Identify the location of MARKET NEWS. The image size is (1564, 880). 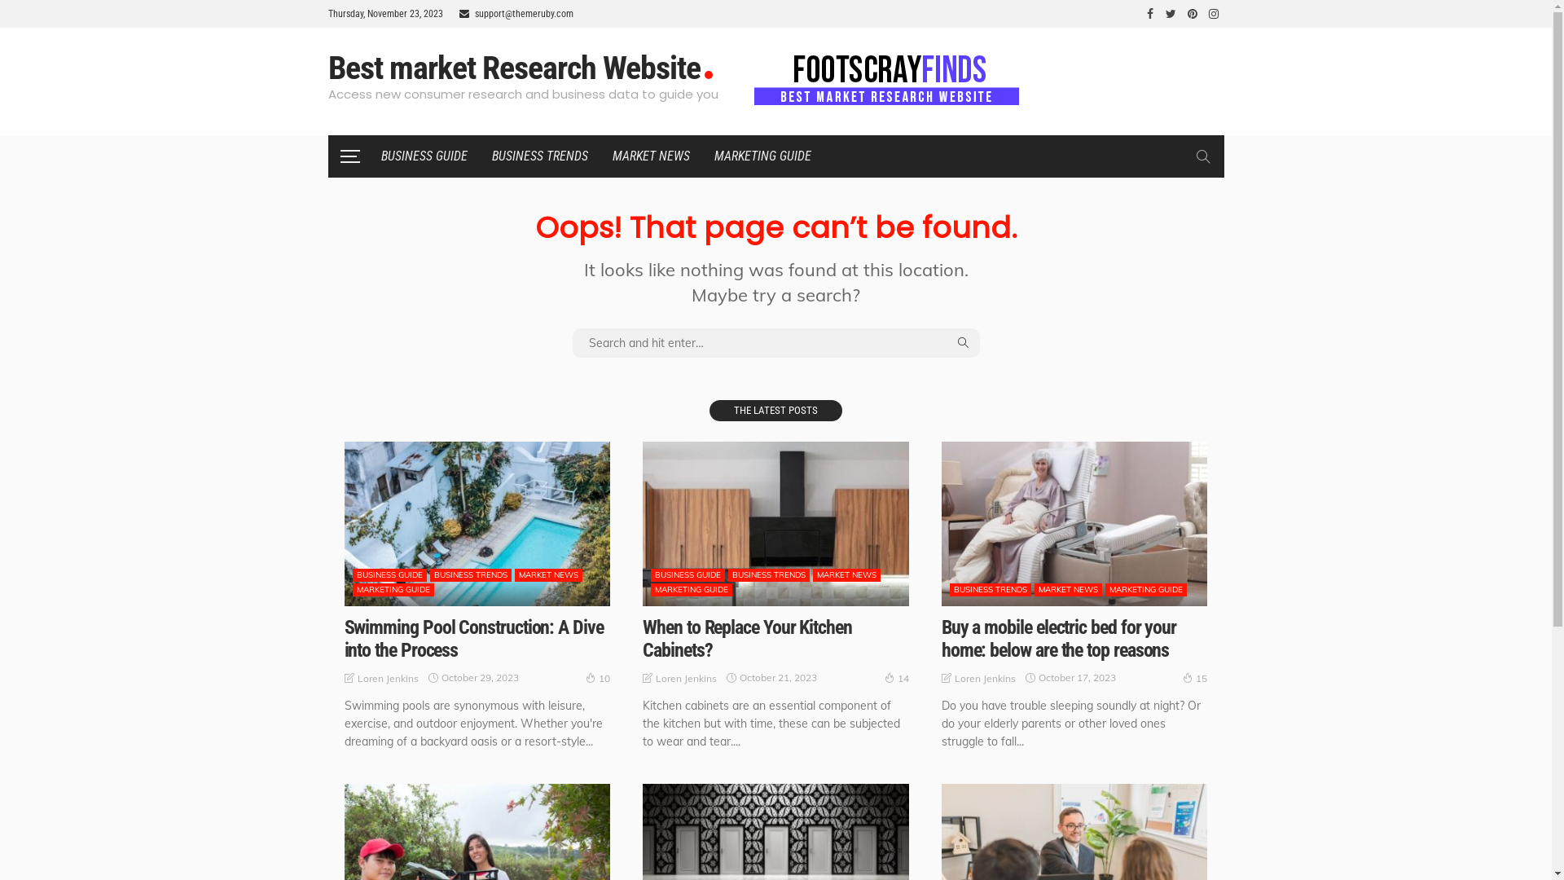
(549, 575).